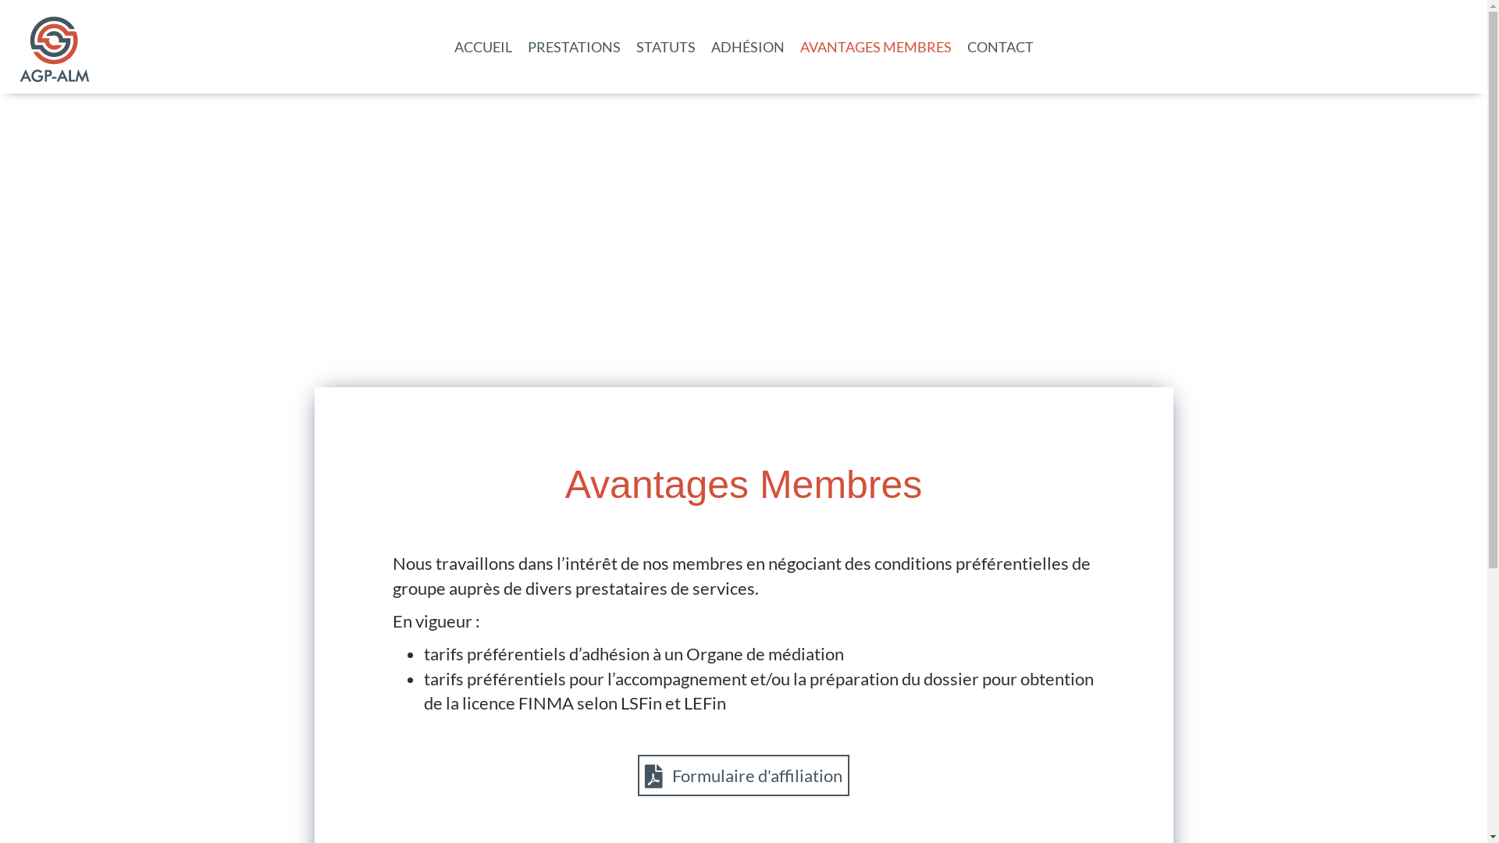  Describe the element at coordinates (874, 47) in the screenshot. I see `AVANTAGES MEMBRES` at that location.